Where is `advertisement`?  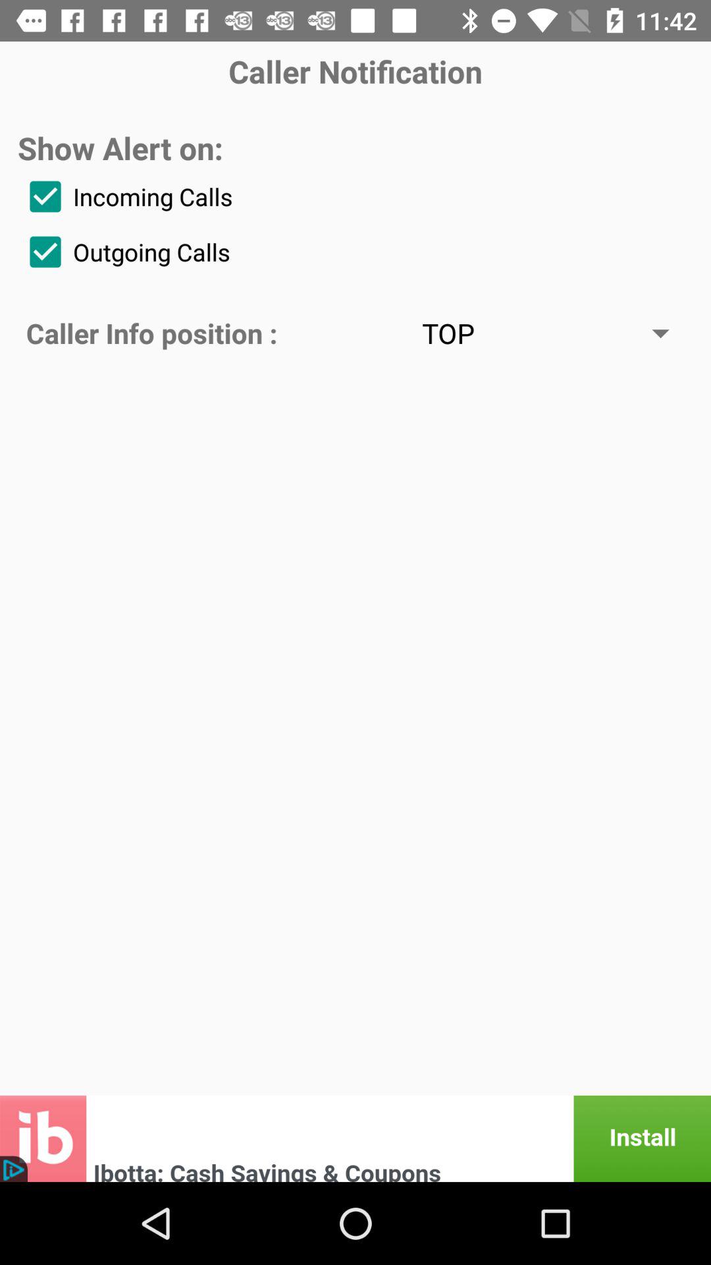 advertisement is located at coordinates (355, 1138).